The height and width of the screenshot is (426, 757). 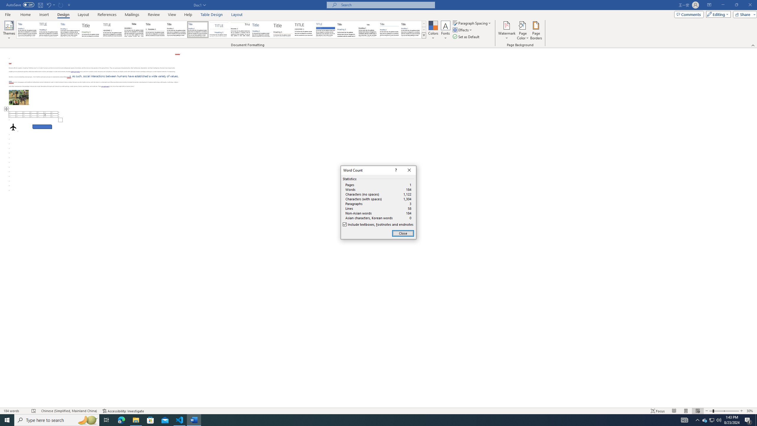 What do you see at coordinates (411, 30) in the screenshot?
I see `Word 2013` at bounding box center [411, 30].